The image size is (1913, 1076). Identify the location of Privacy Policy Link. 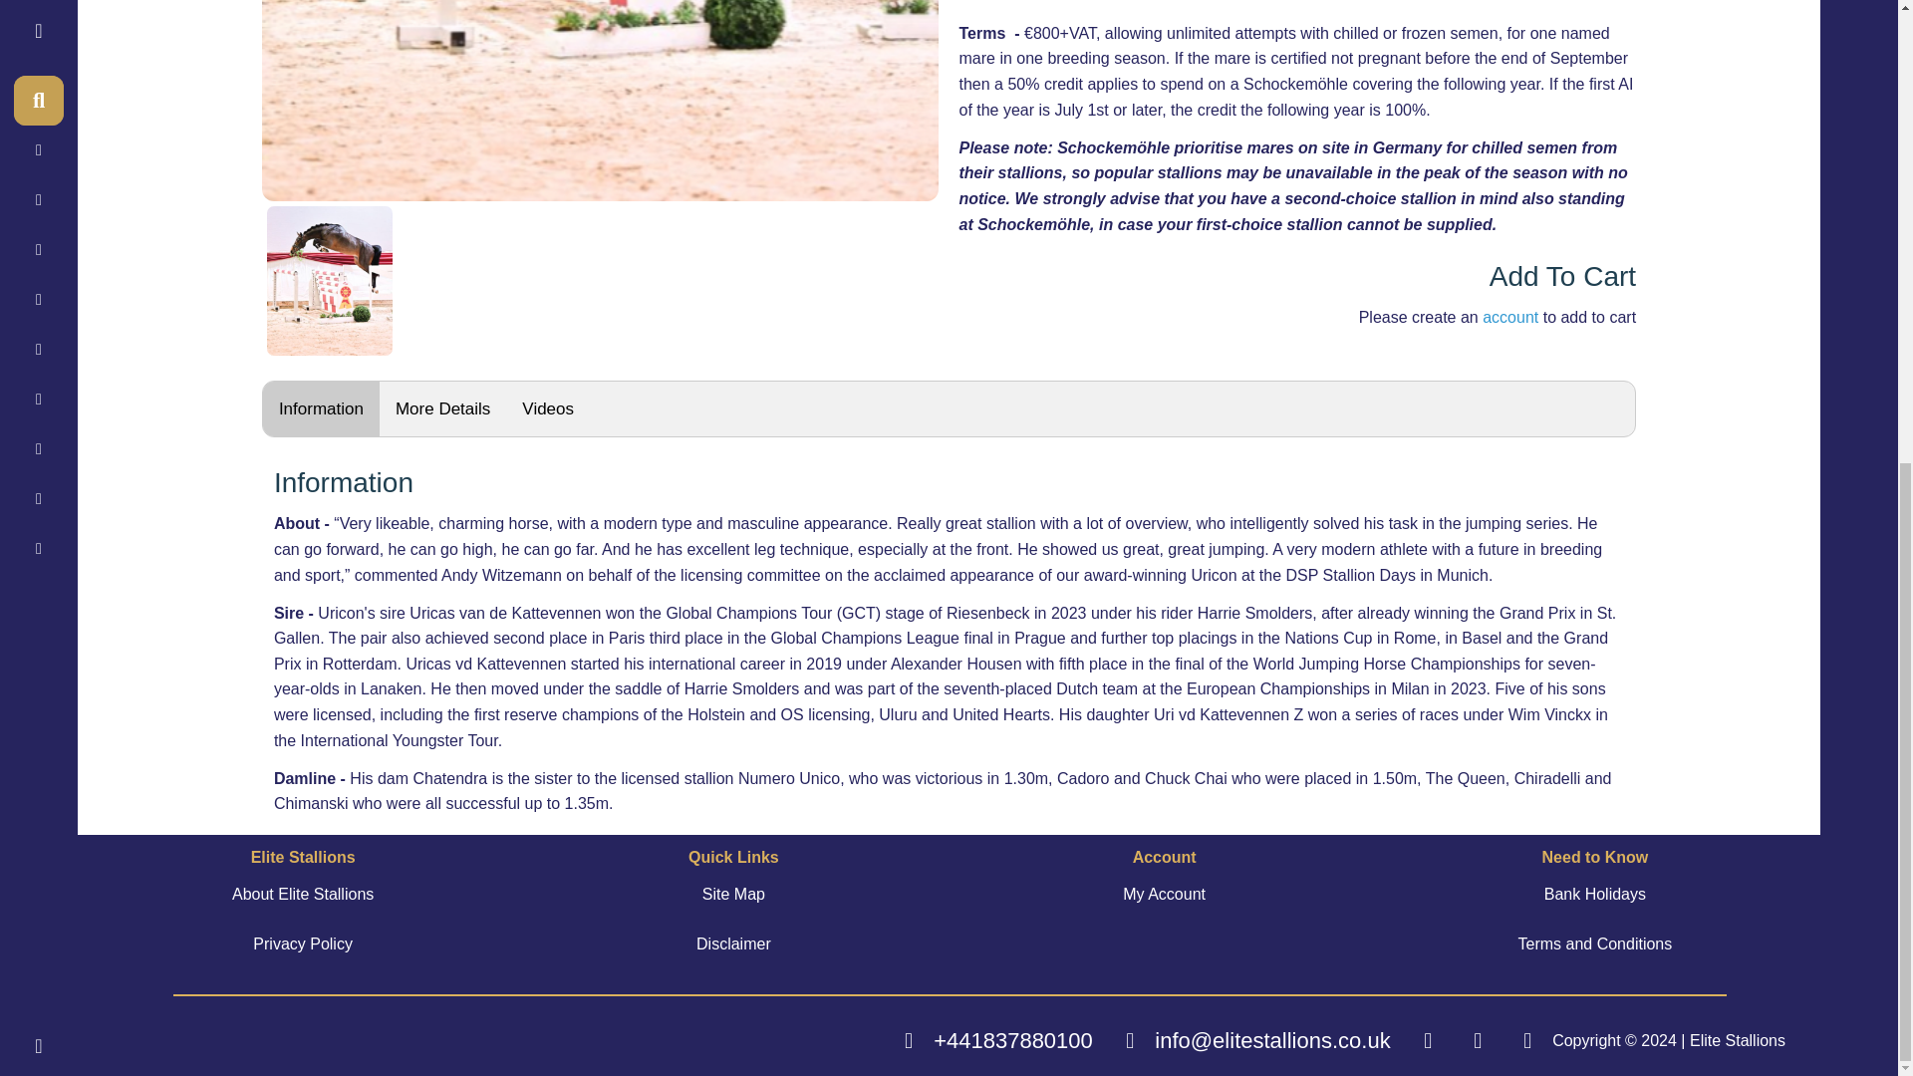
(302, 943).